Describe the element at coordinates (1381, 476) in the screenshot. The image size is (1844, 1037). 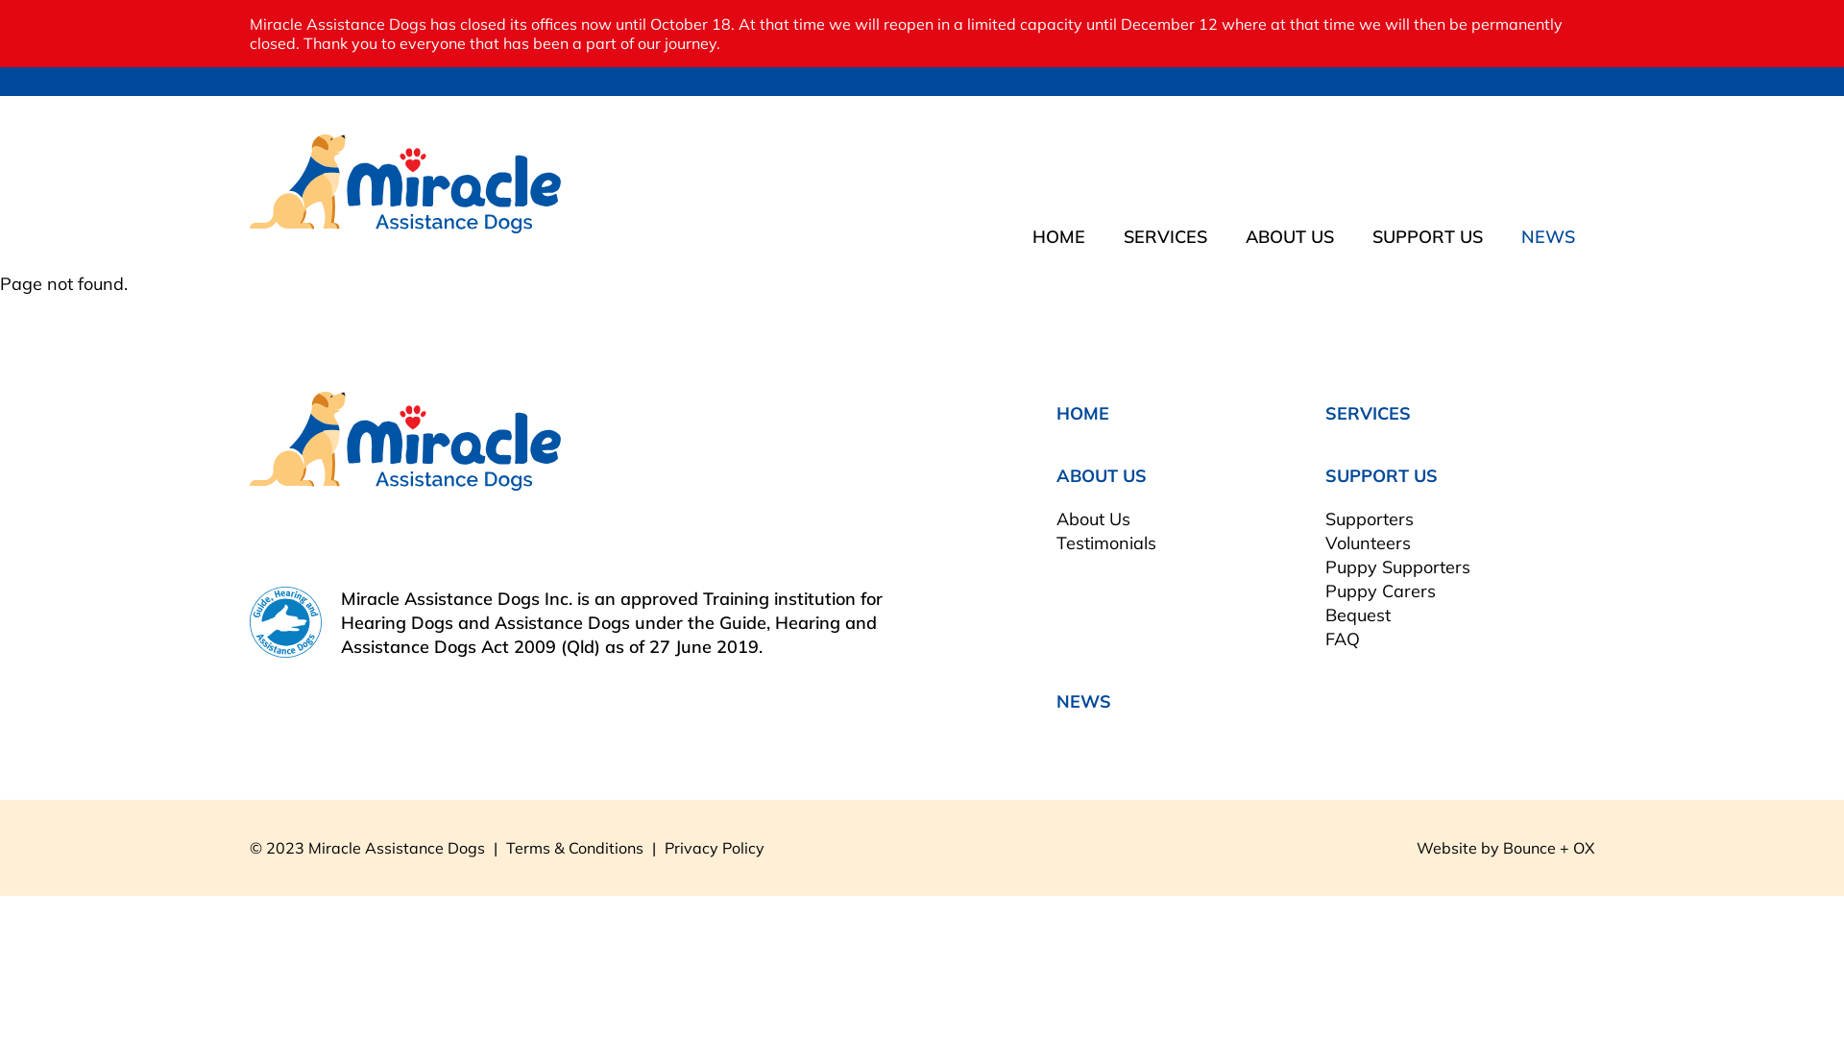
I see `SUPPORT US` at that location.